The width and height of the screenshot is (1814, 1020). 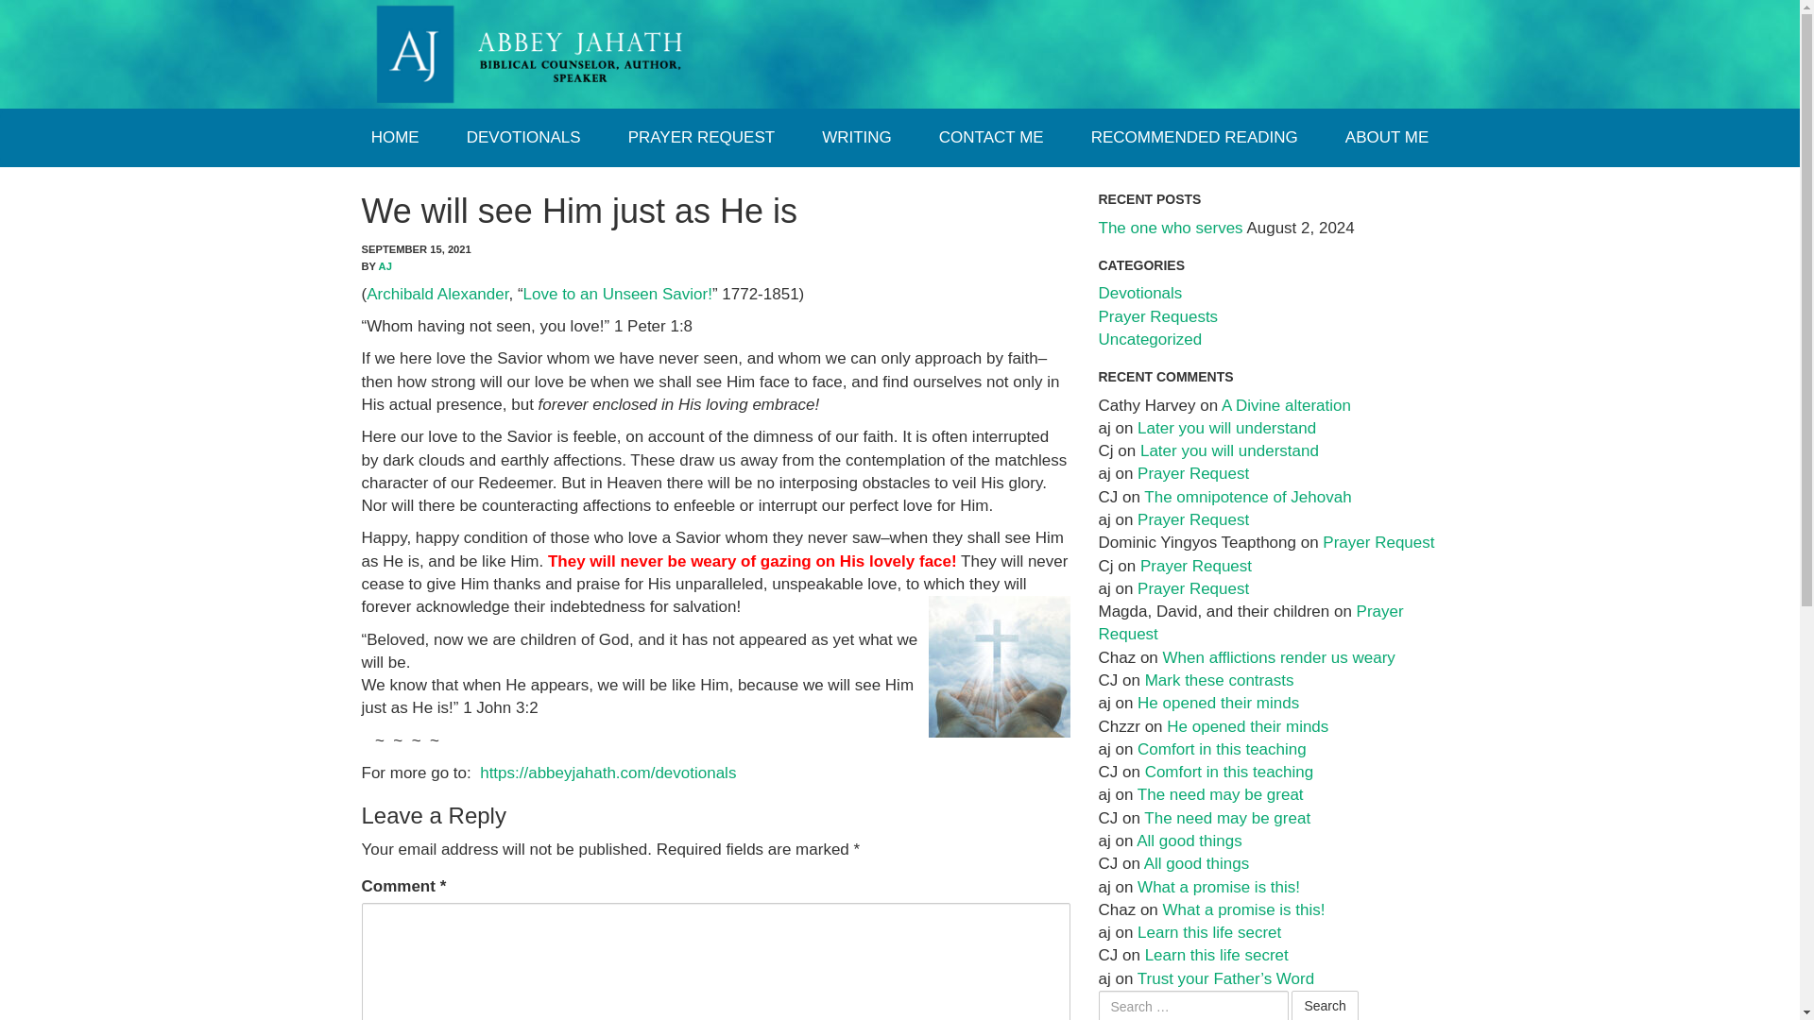 What do you see at coordinates (1286, 405) in the screenshot?
I see `A Divine alteration` at bounding box center [1286, 405].